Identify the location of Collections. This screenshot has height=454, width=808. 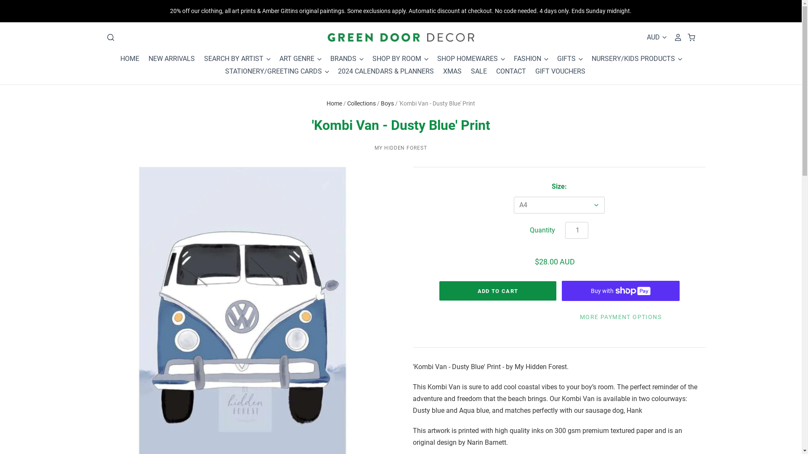
(361, 103).